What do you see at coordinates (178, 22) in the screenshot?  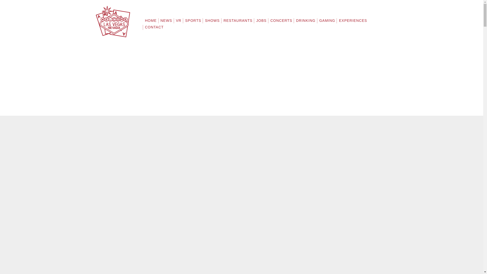 I see `VR` at bounding box center [178, 22].